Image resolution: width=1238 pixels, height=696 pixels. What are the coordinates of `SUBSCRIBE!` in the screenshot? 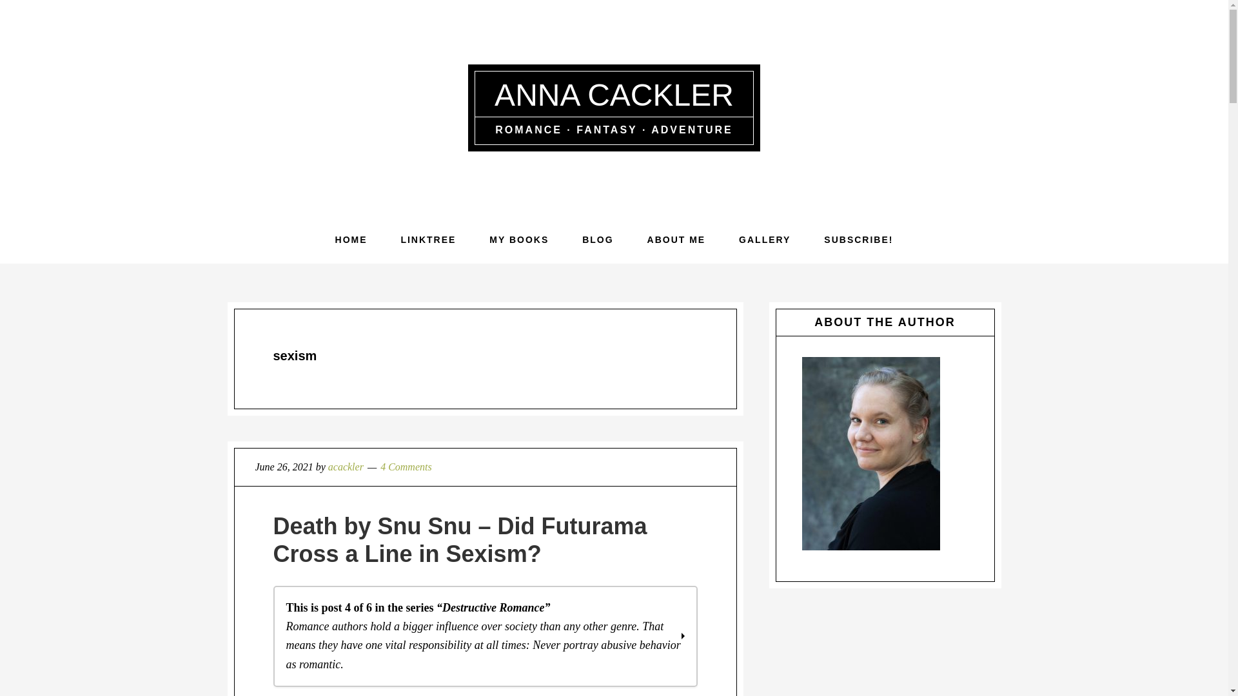 It's located at (858, 240).